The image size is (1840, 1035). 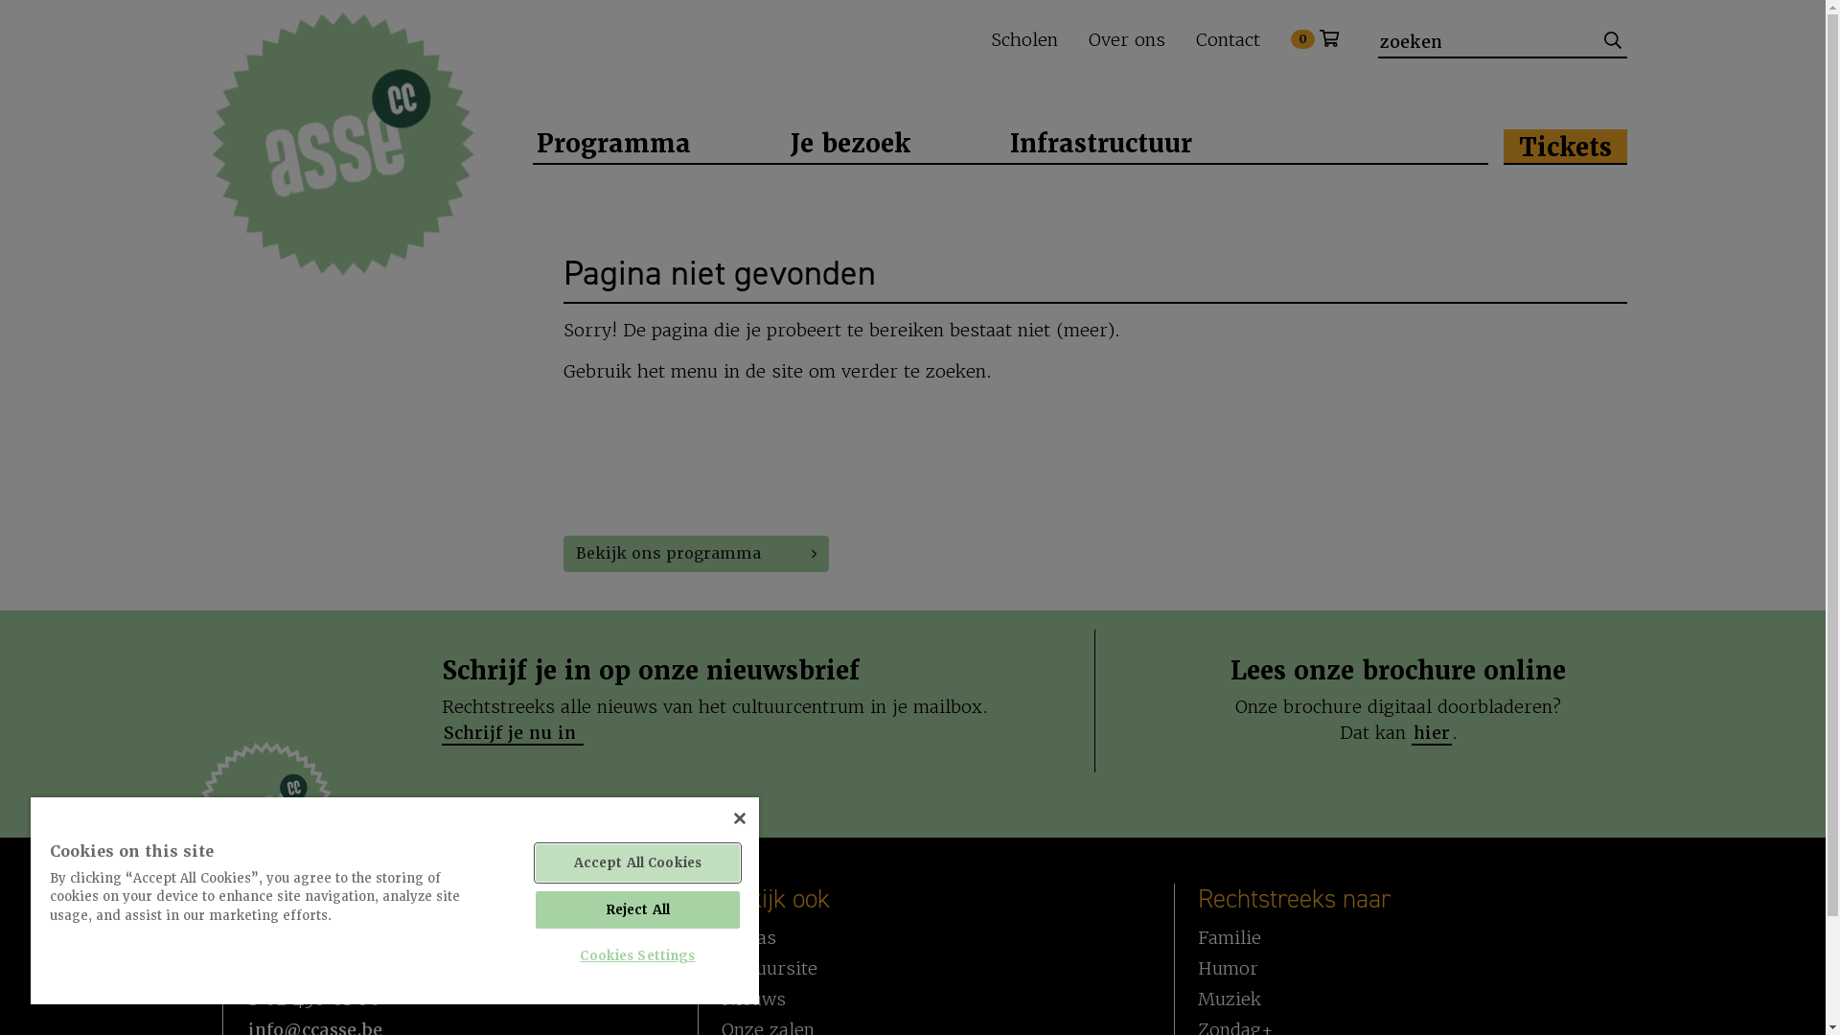 I want to click on Schrijf je nu in , so click(x=513, y=732).